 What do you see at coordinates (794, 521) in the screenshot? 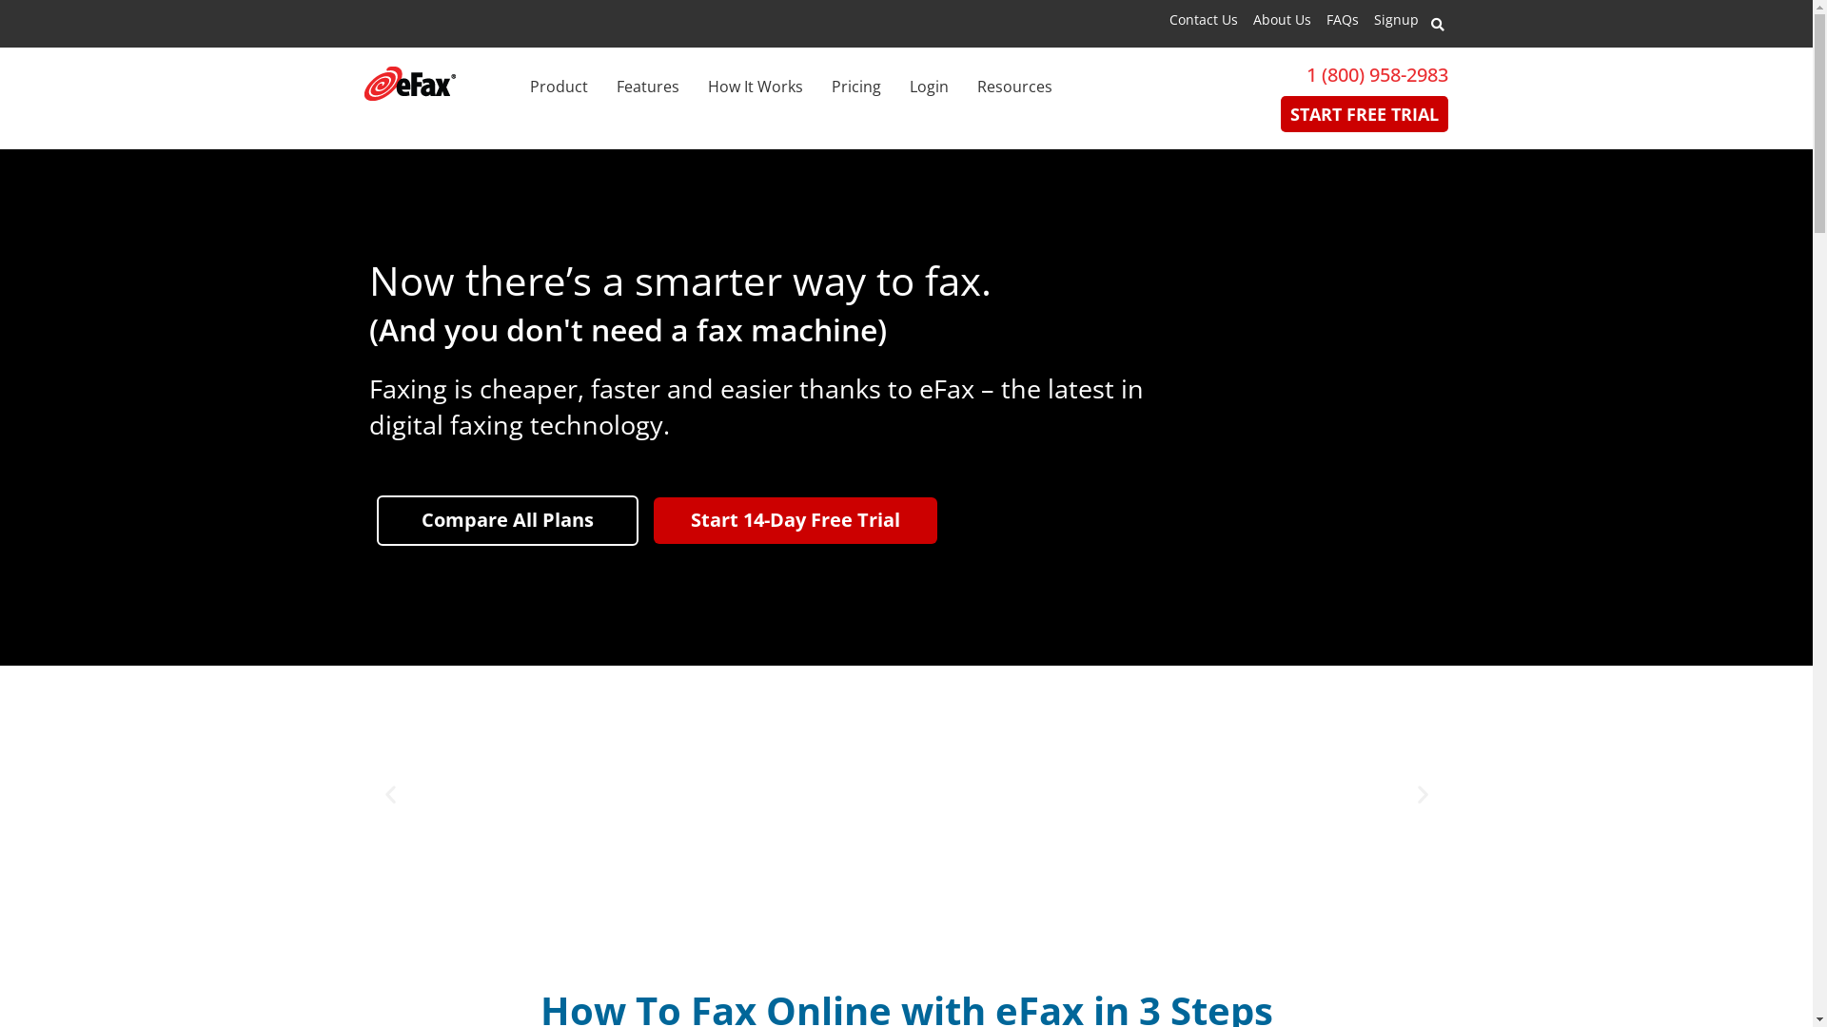
I see `Start 14-Day Free Trial` at bounding box center [794, 521].